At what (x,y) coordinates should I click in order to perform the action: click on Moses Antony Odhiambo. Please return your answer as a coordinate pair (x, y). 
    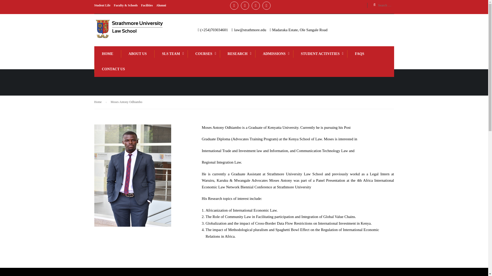
    Looking at the image, I should click on (126, 102).